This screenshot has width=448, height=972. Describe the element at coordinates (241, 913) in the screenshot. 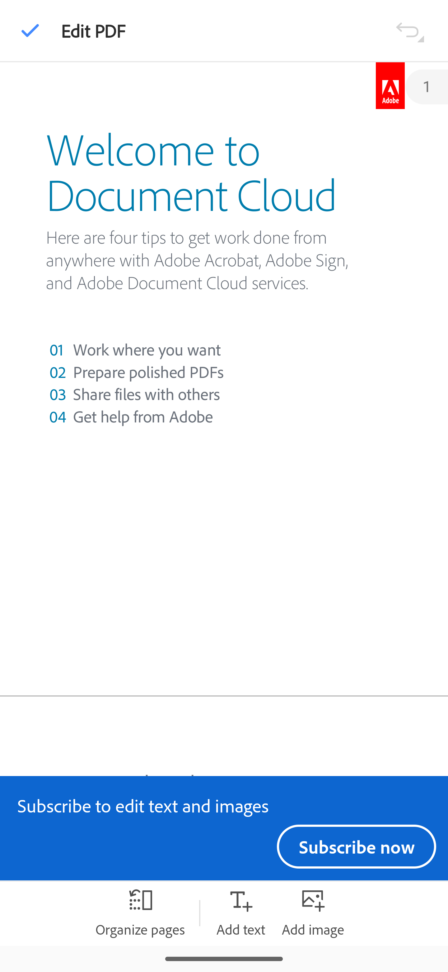

I see `Organize pages Add text` at that location.